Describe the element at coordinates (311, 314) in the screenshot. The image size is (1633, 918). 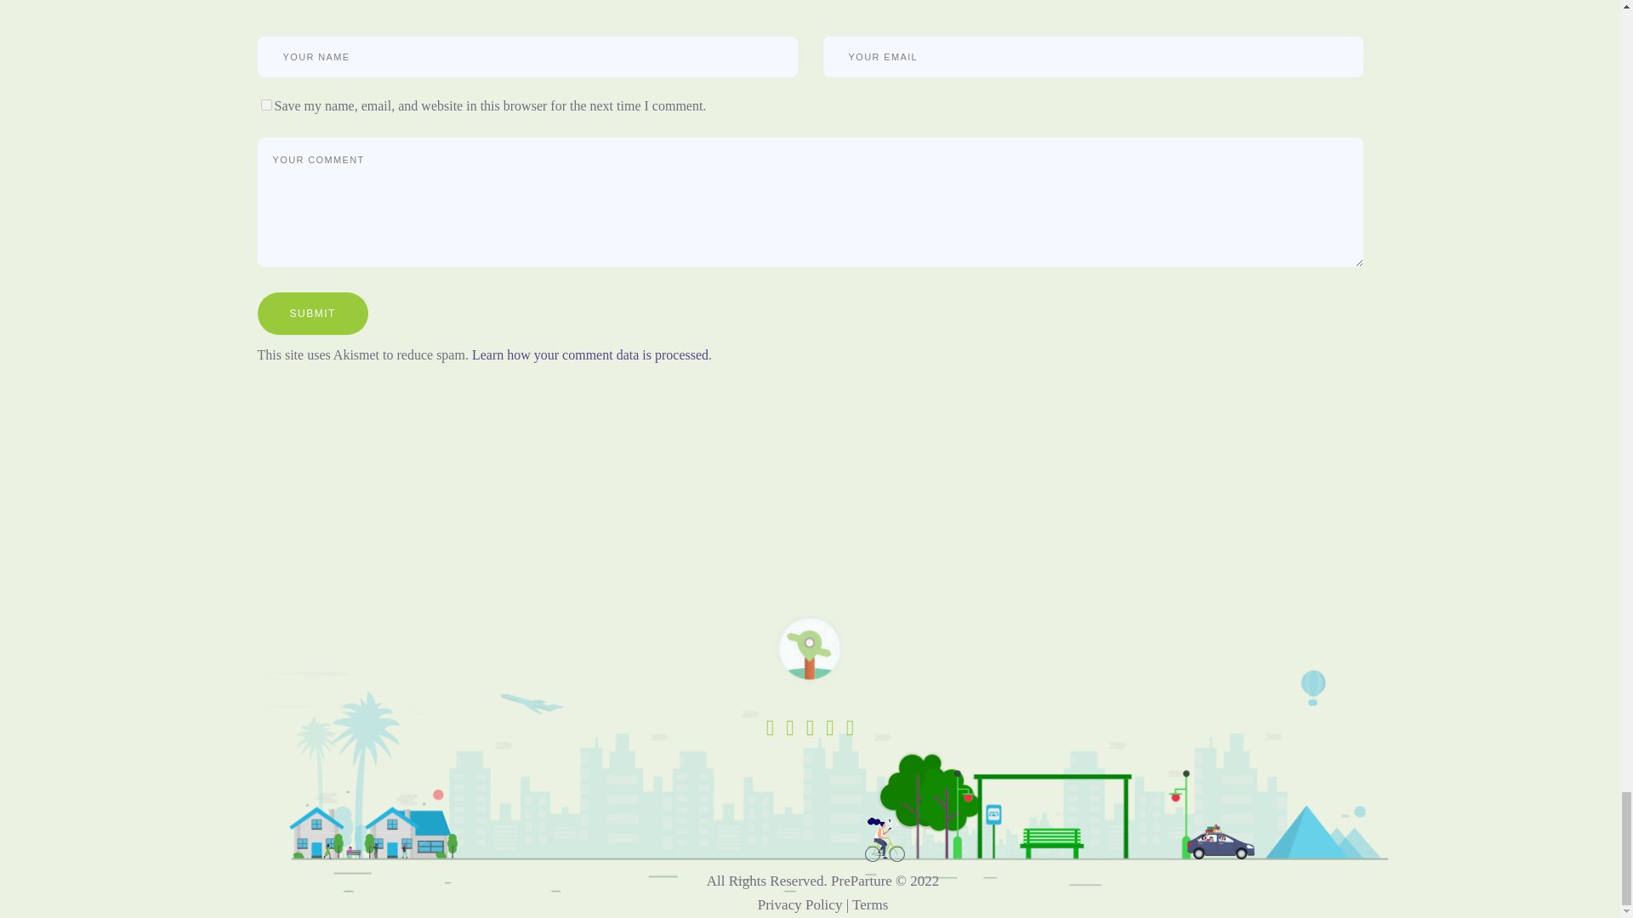
I see `Submit` at that location.